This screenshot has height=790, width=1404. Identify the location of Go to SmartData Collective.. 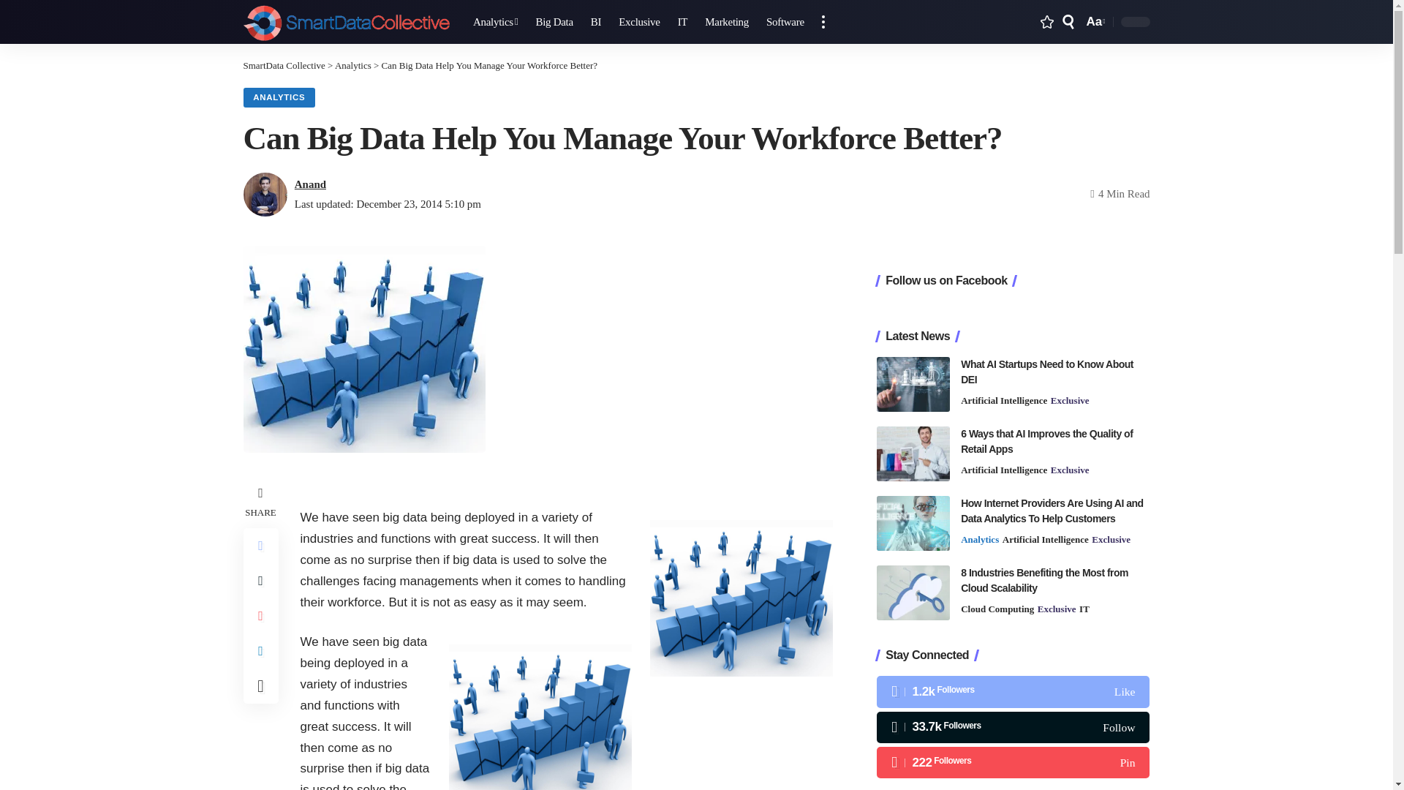
(284, 66).